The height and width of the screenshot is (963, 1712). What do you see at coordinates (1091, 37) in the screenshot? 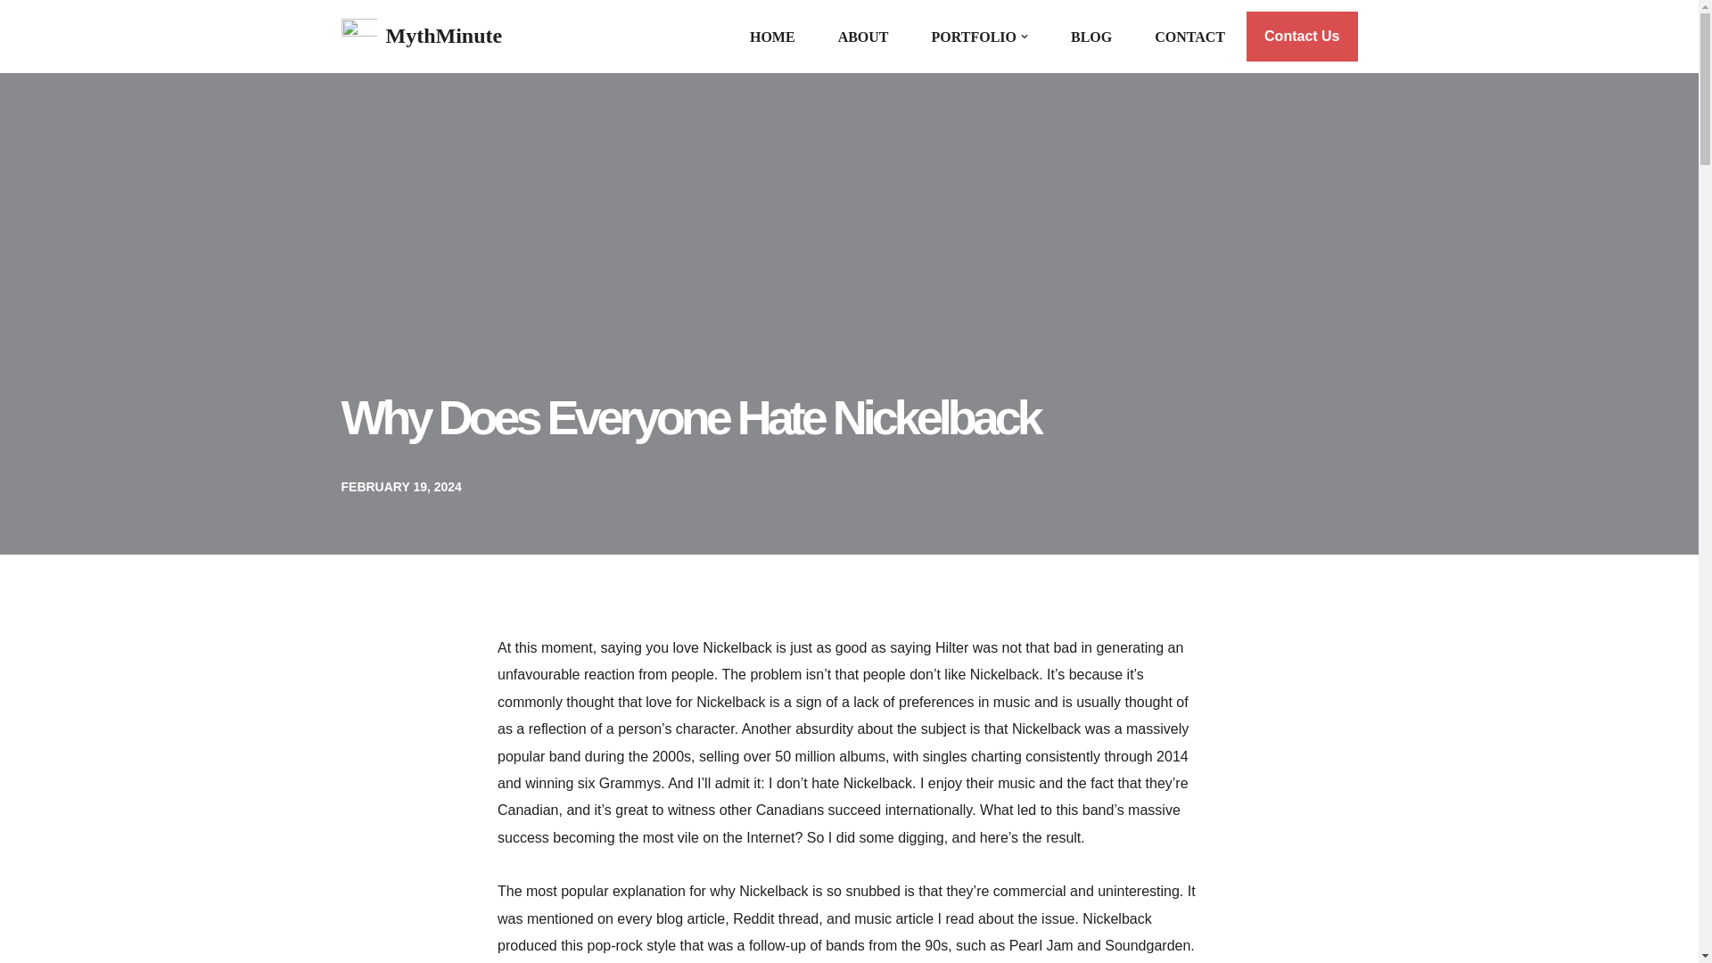
I see `BLOG` at bounding box center [1091, 37].